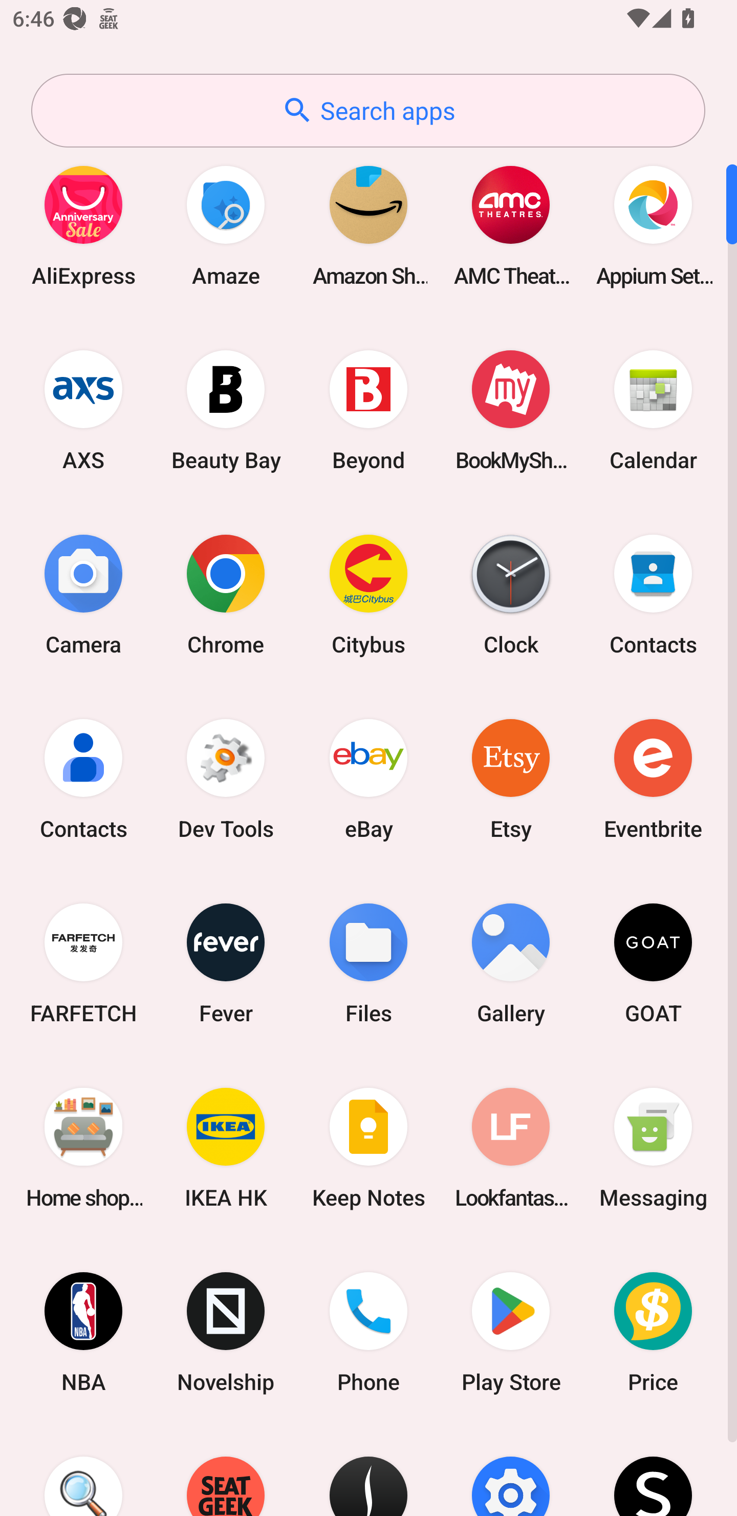 The height and width of the screenshot is (1516, 737). What do you see at coordinates (226, 963) in the screenshot?
I see `Fever` at bounding box center [226, 963].